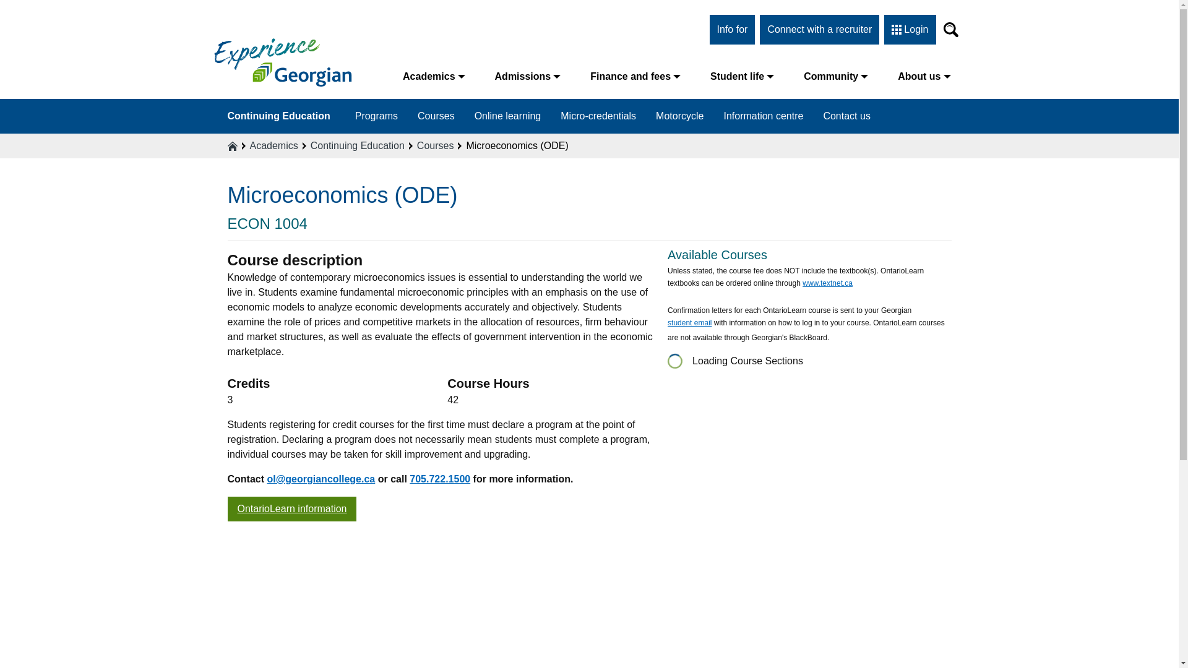  I want to click on Student life, so click(741, 76).